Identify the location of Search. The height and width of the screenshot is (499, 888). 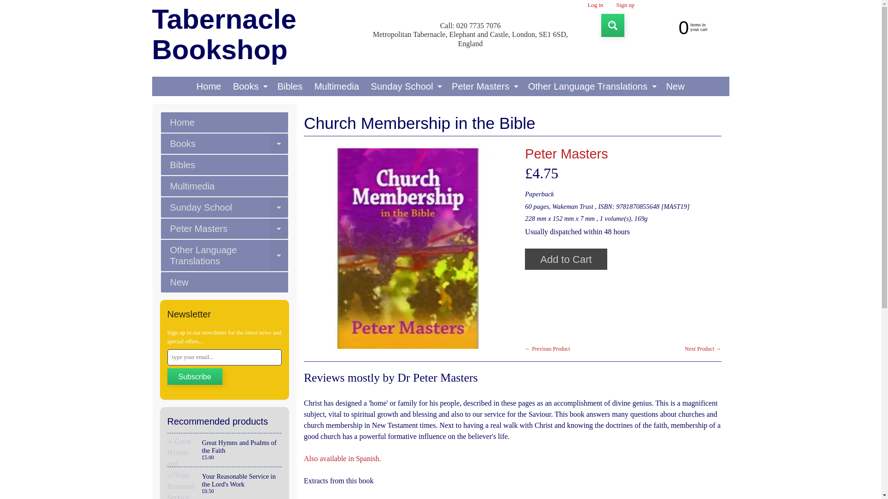
(612, 25).